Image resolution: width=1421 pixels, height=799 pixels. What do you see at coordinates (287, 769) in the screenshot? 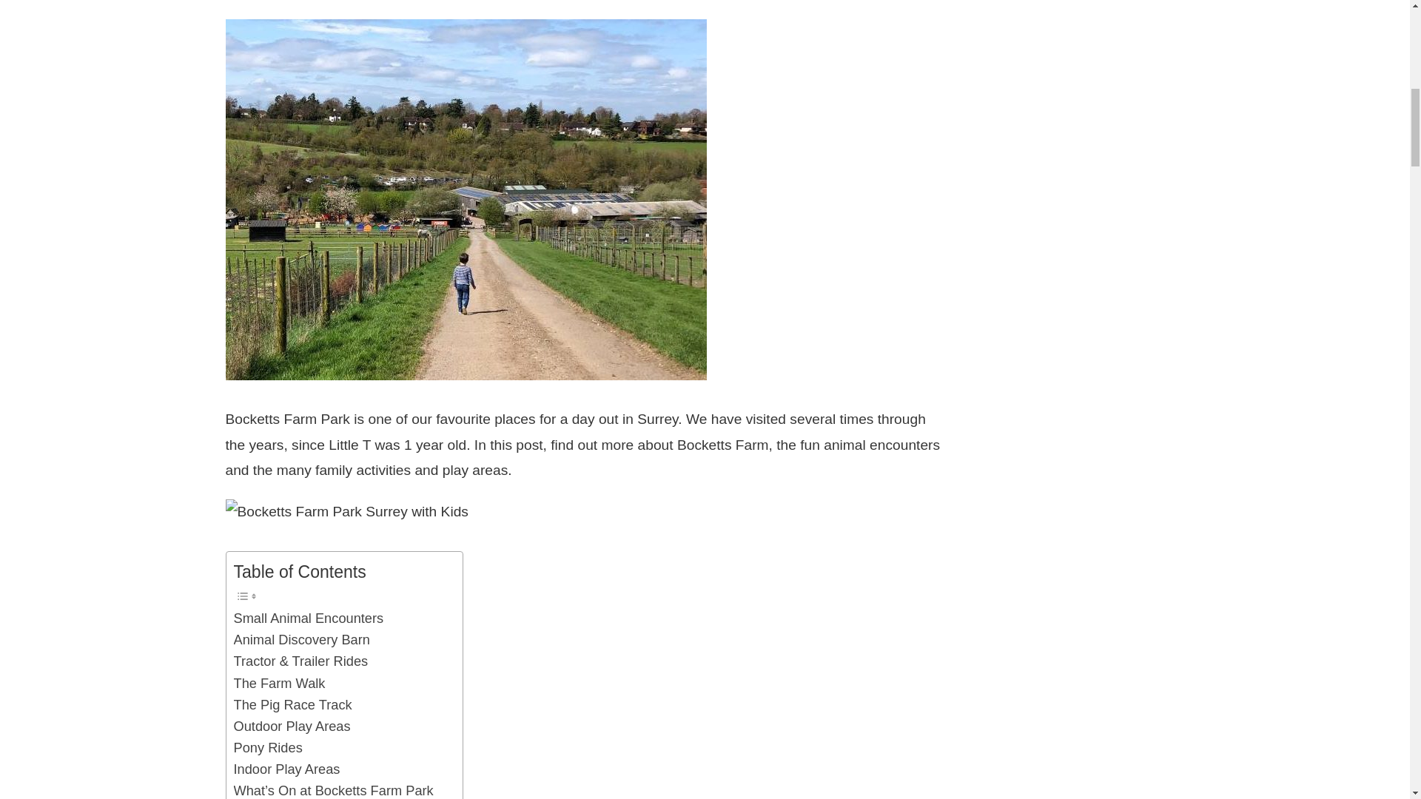
I see `Indoor Play Areas` at bounding box center [287, 769].